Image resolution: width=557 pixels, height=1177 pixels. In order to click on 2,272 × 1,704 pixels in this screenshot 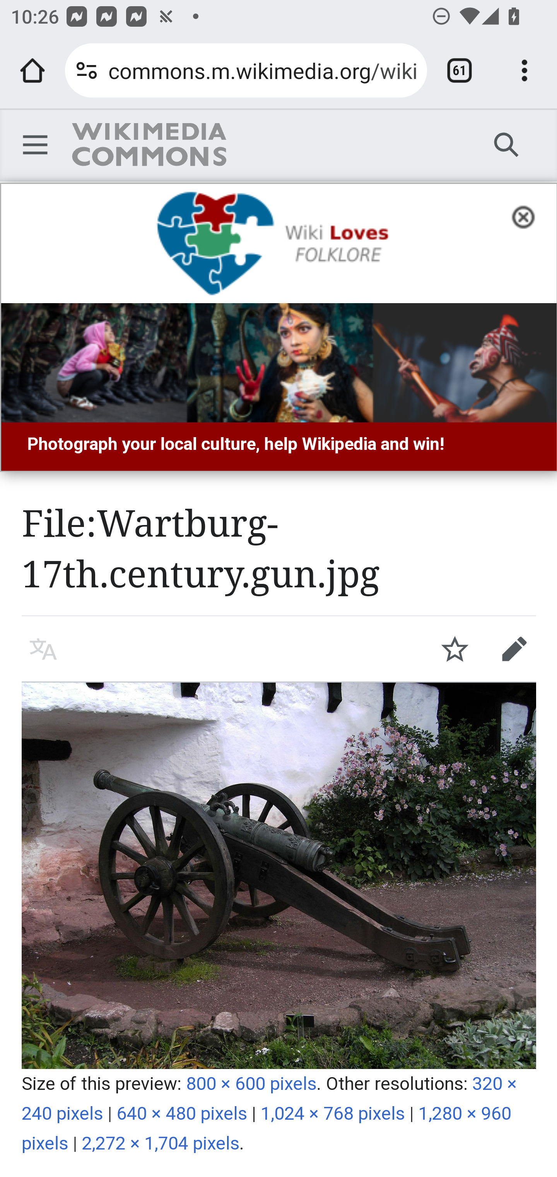, I will do `click(161, 1143)`.